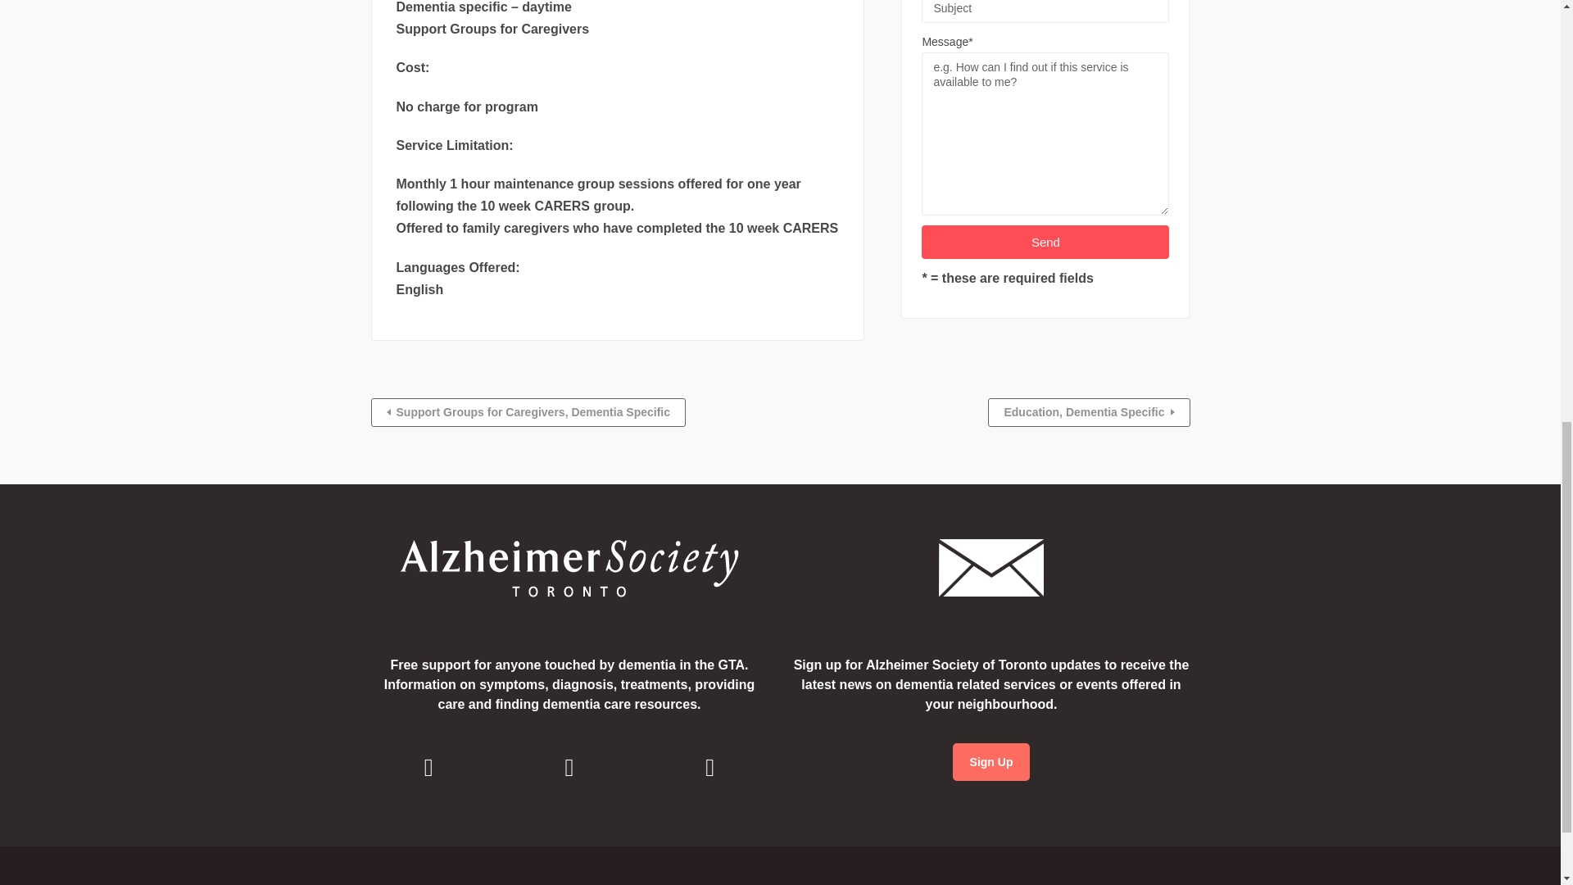 This screenshot has width=1573, height=885. I want to click on Facebook, so click(428, 768).